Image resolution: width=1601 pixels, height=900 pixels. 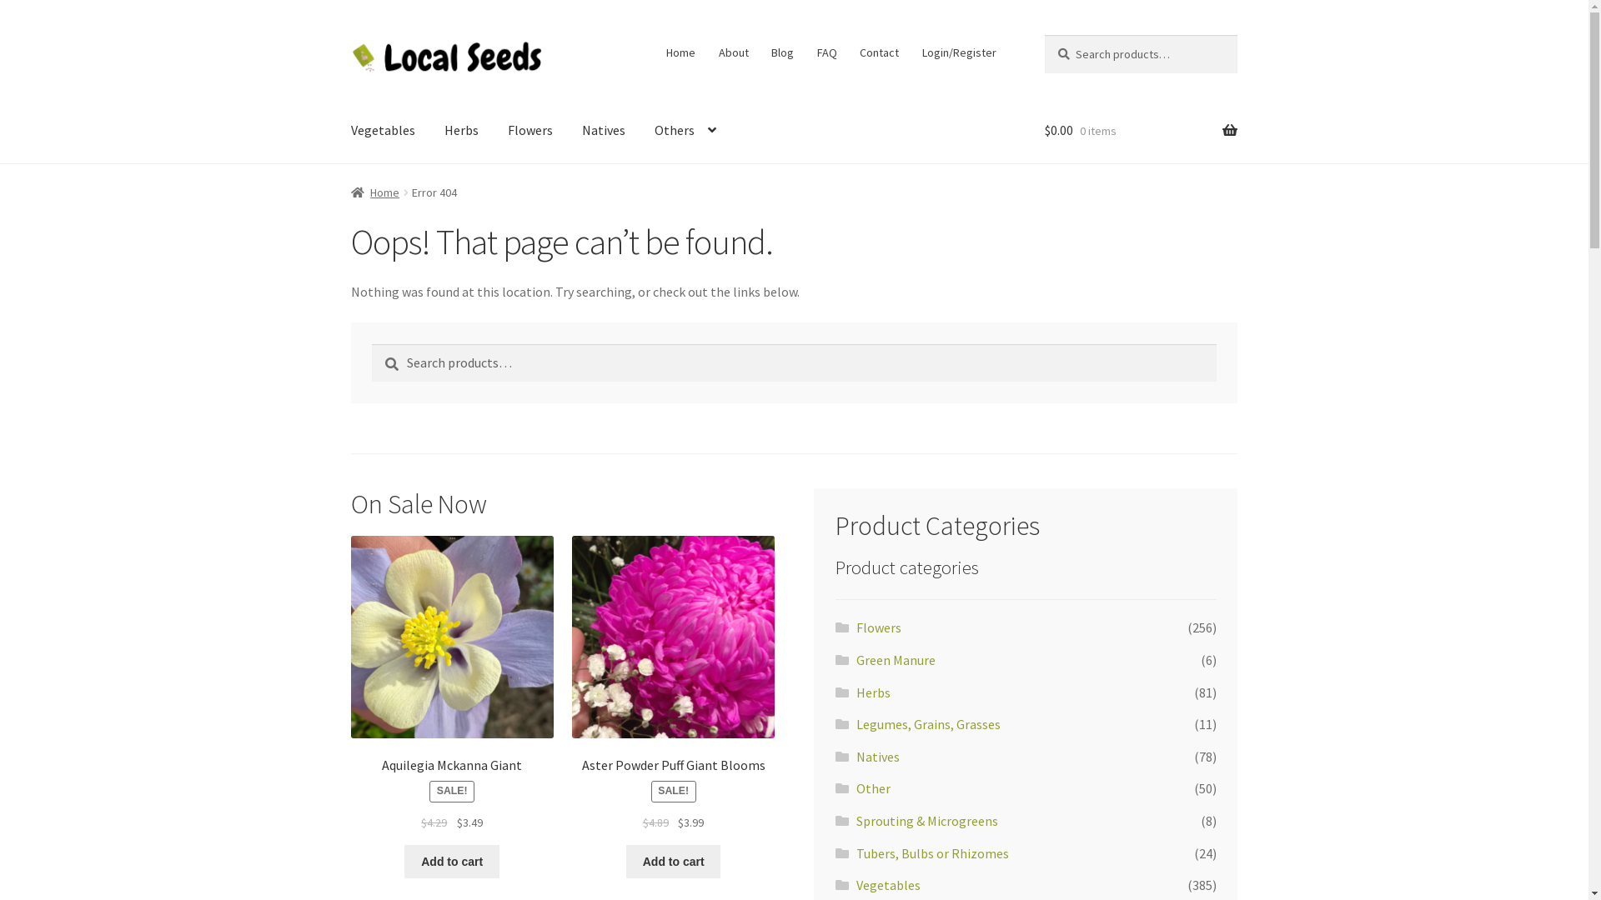 I want to click on Contact, so click(x=880, y=52).